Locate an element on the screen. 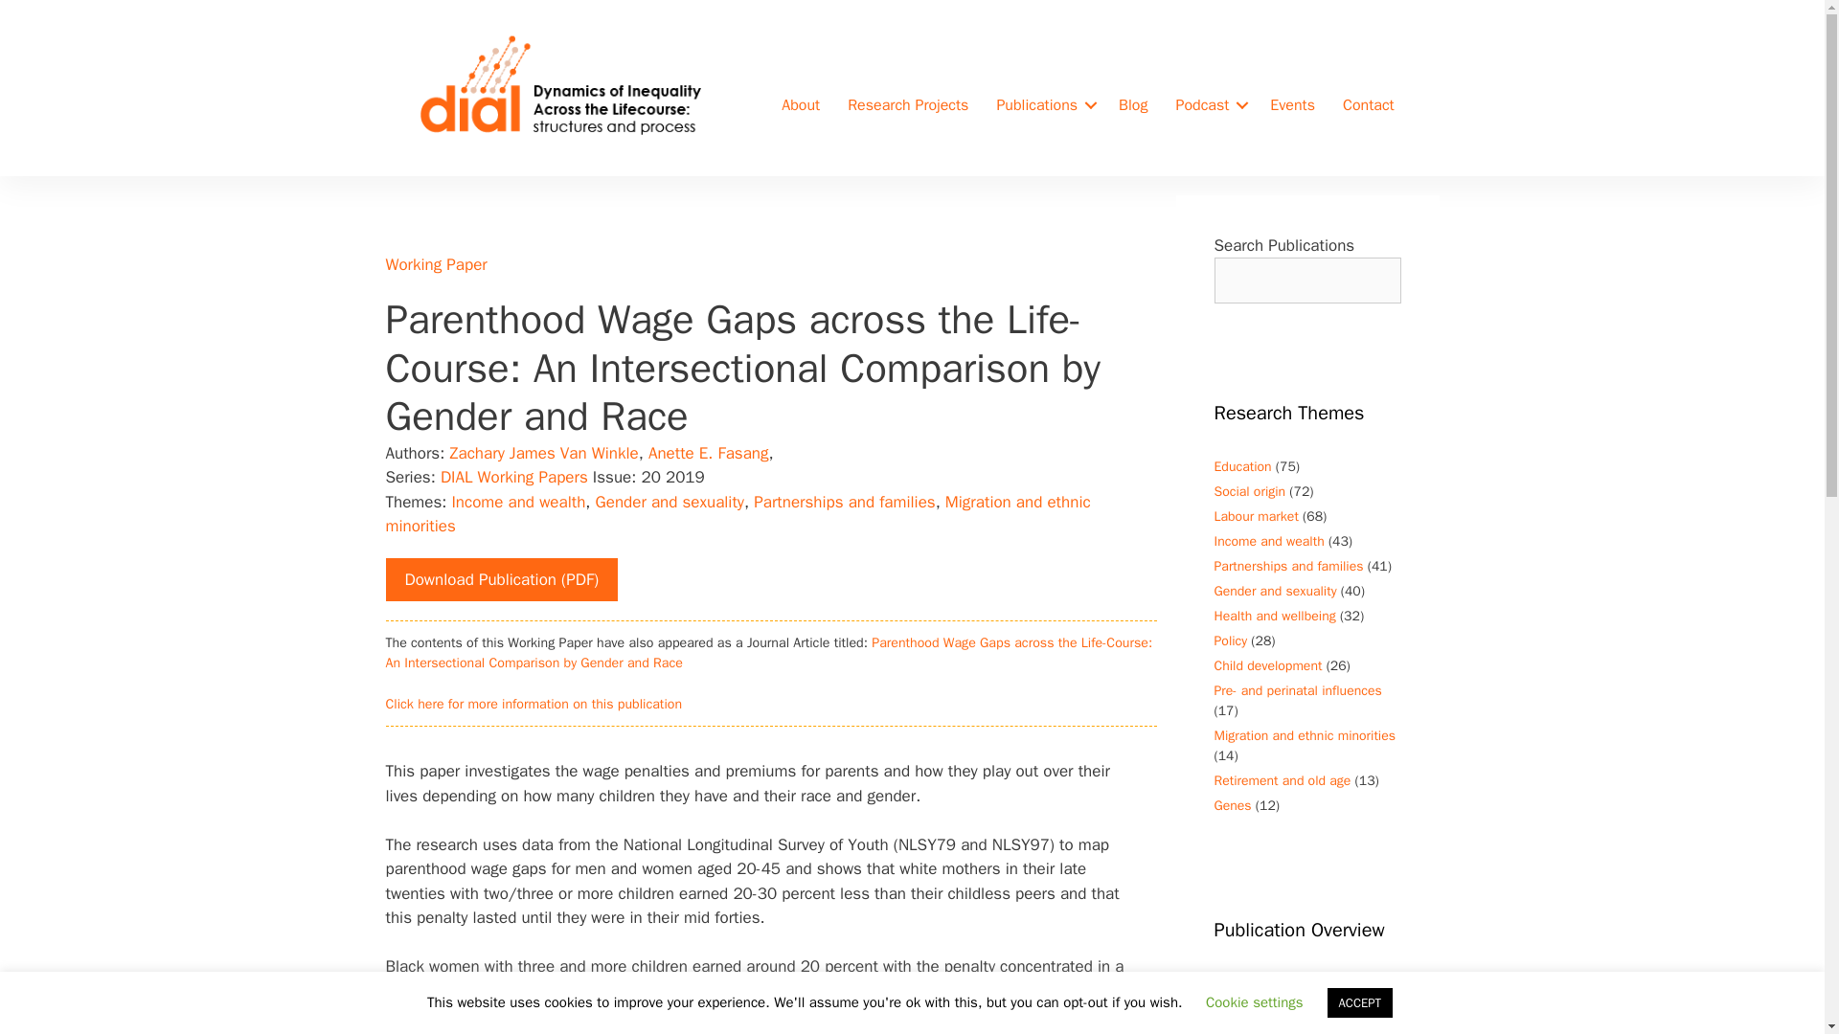 This screenshot has width=1839, height=1034. Events is located at coordinates (1291, 104).